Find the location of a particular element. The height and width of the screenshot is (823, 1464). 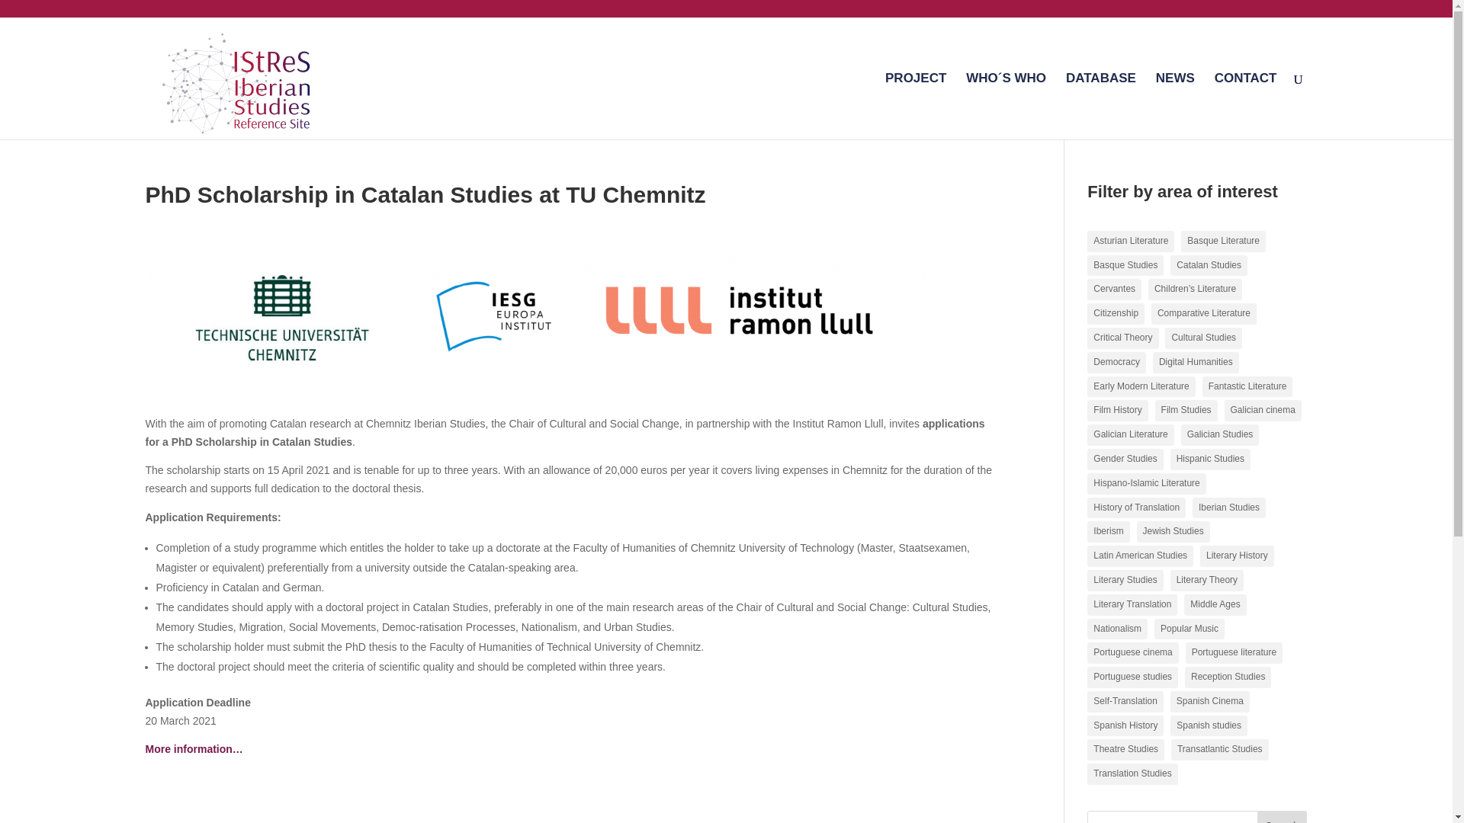

Cultural Studies is located at coordinates (1203, 338).